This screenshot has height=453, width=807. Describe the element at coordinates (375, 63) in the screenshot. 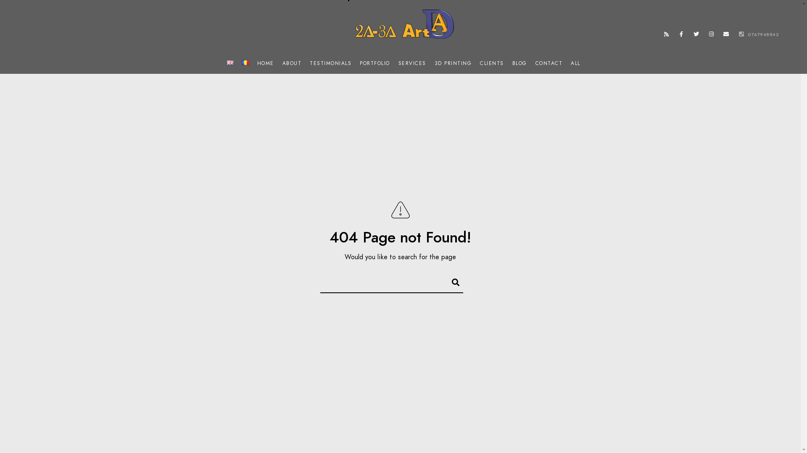

I see `PORTFOLIO` at that location.